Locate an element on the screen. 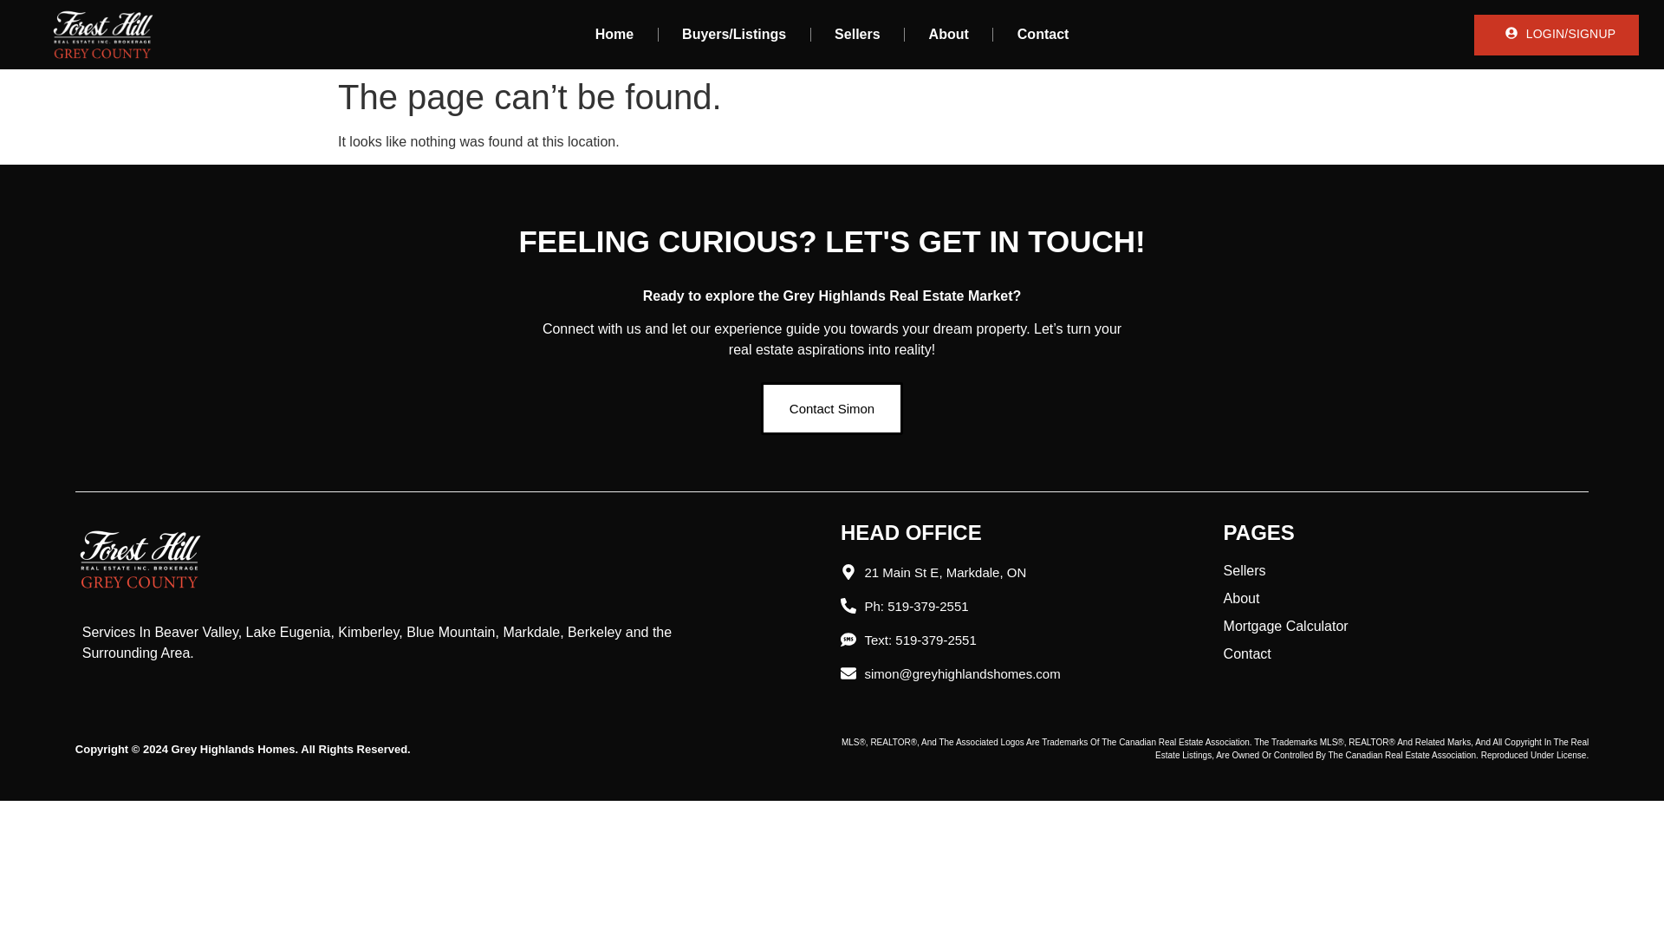 The height and width of the screenshot is (936, 1664). Ph: 519-379-2551 is located at coordinates (1010, 605).